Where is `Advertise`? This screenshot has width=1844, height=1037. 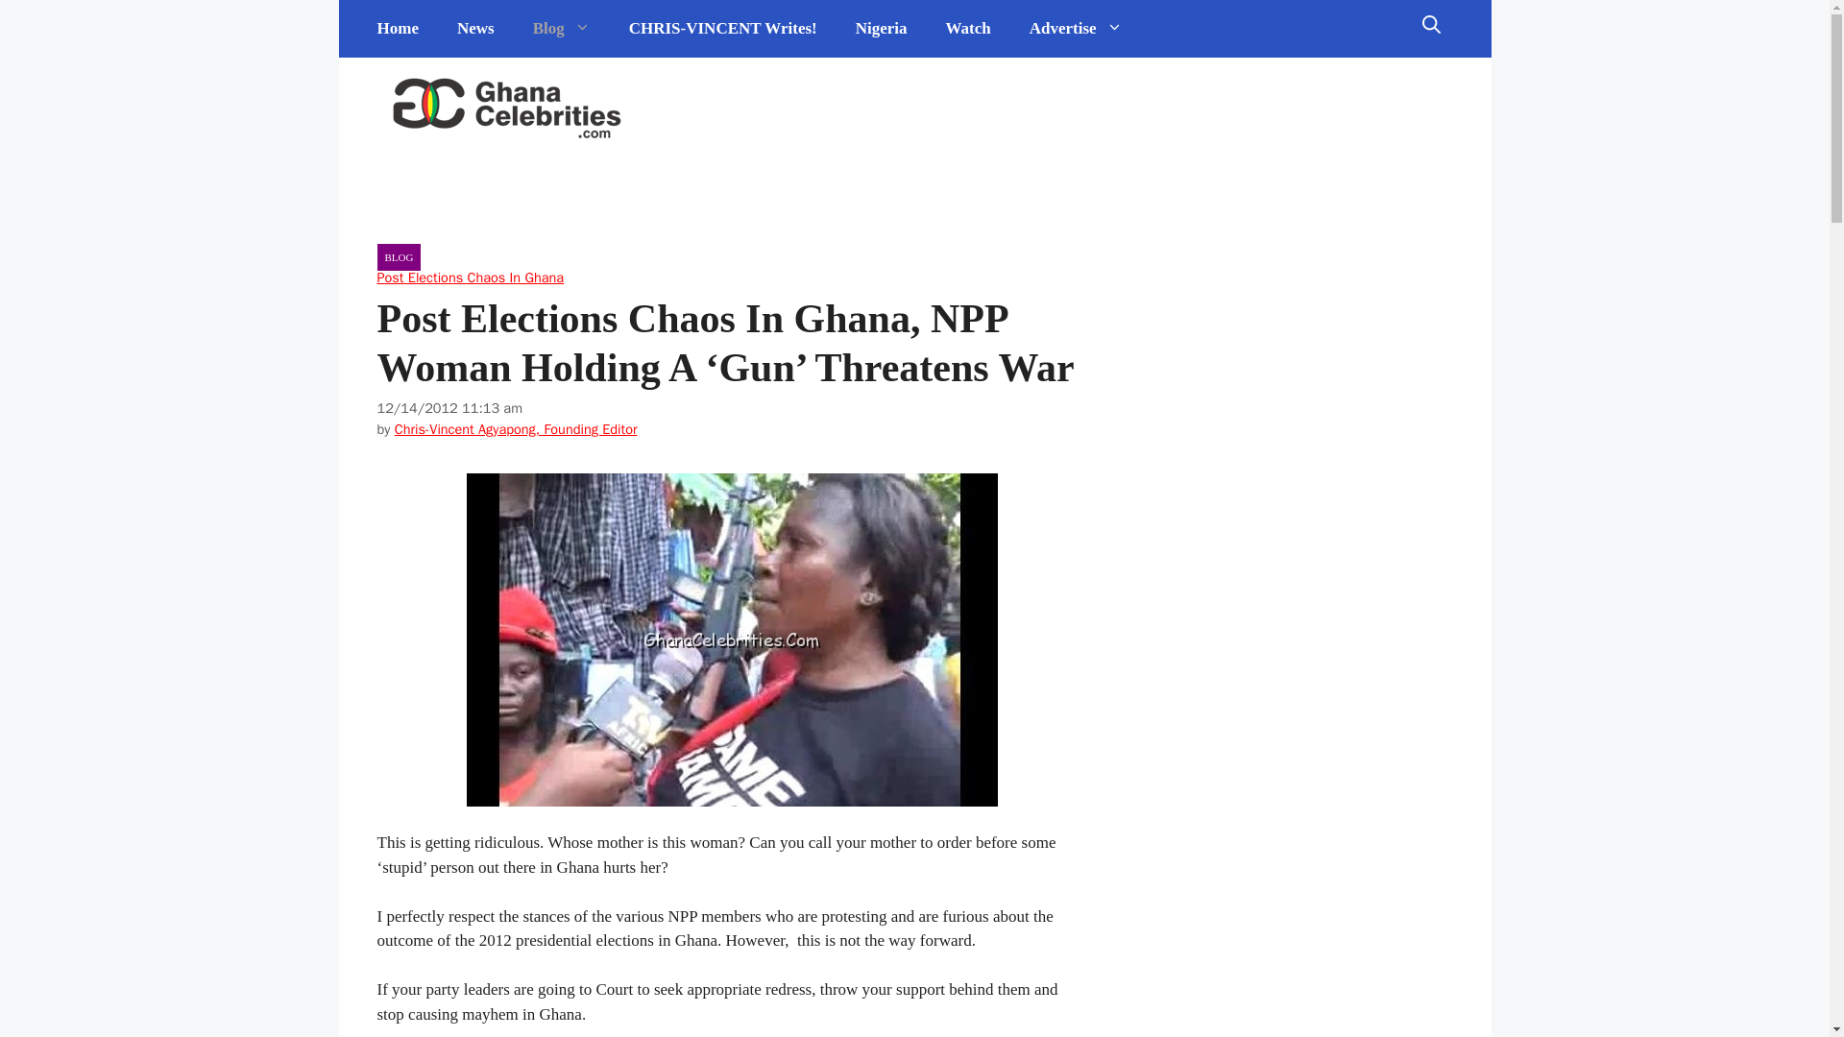
Advertise is located at coordinates (1076, 29).